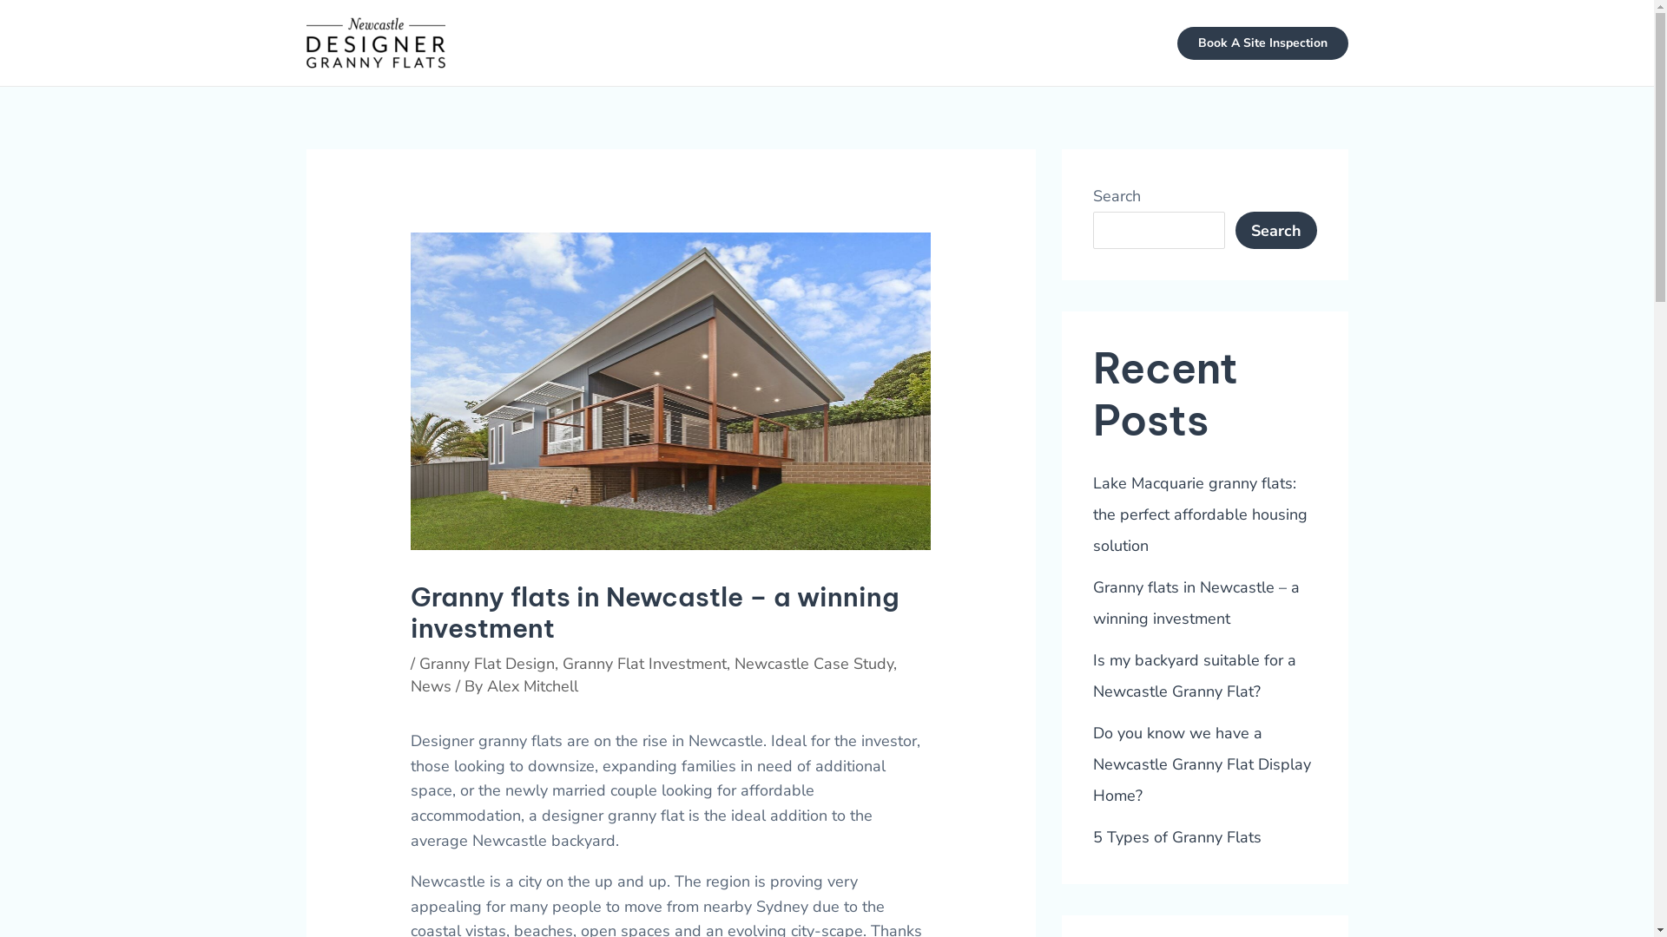  What do you see at coordinates (1176, 837) in the screenshot?
I see `5 Types of Granny Flats` at bounding box center [1176, 837].